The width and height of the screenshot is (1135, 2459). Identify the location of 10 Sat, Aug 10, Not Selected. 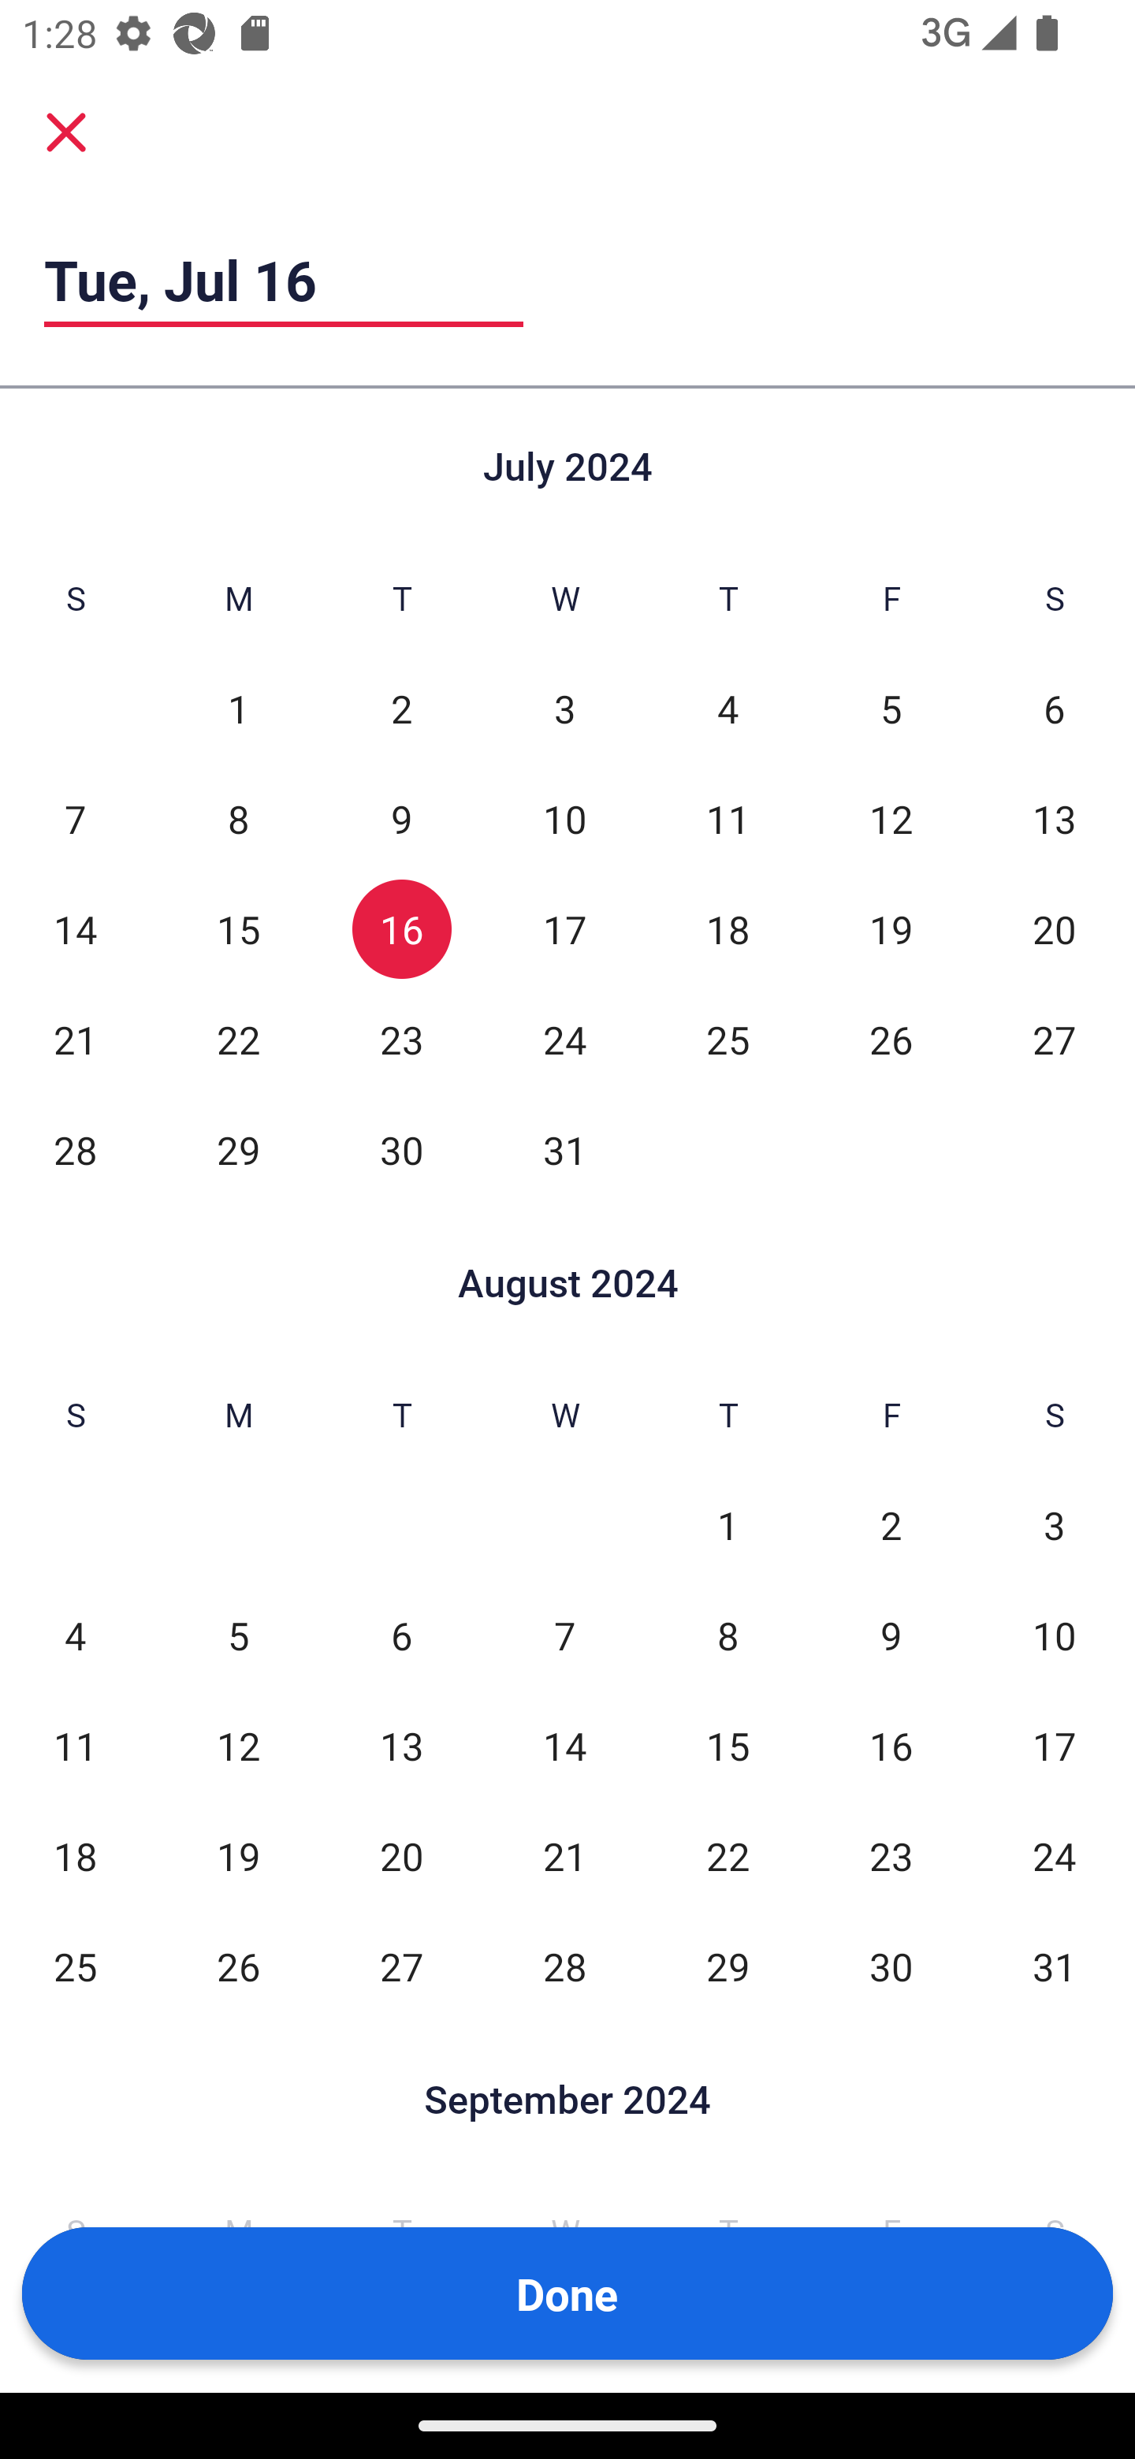
(1055, 1636).